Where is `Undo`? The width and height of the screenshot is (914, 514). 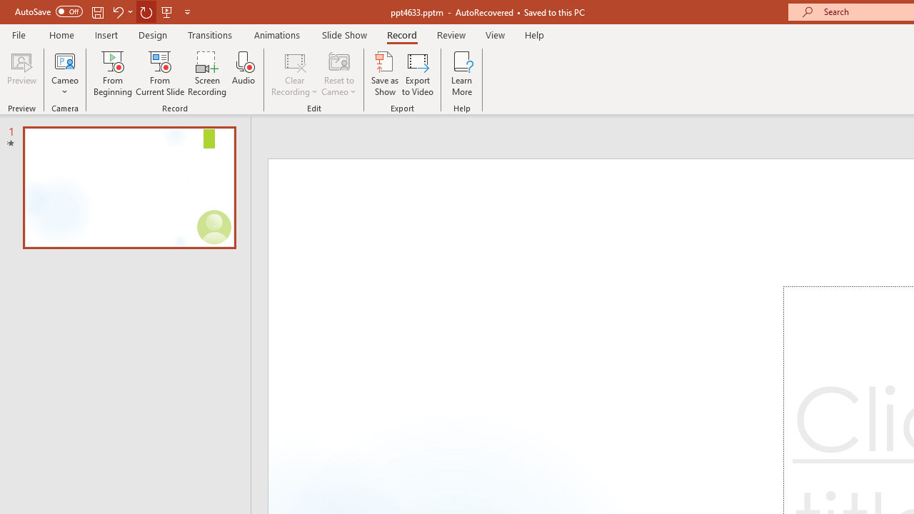
Undo is located at coordinates (117, 11).